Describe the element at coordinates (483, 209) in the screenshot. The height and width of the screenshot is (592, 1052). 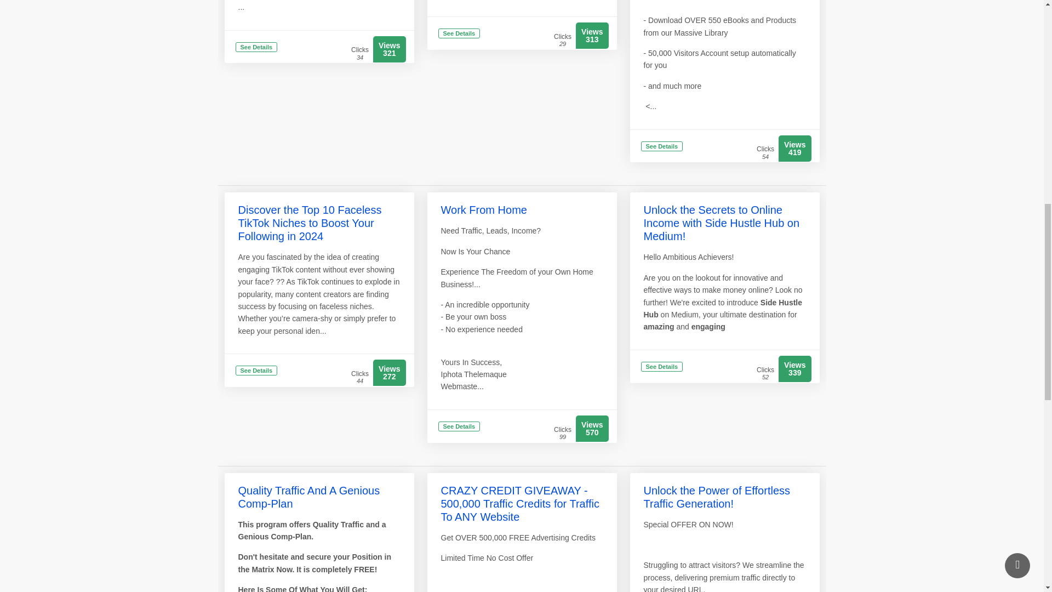
I see `Work From Home` at that location.